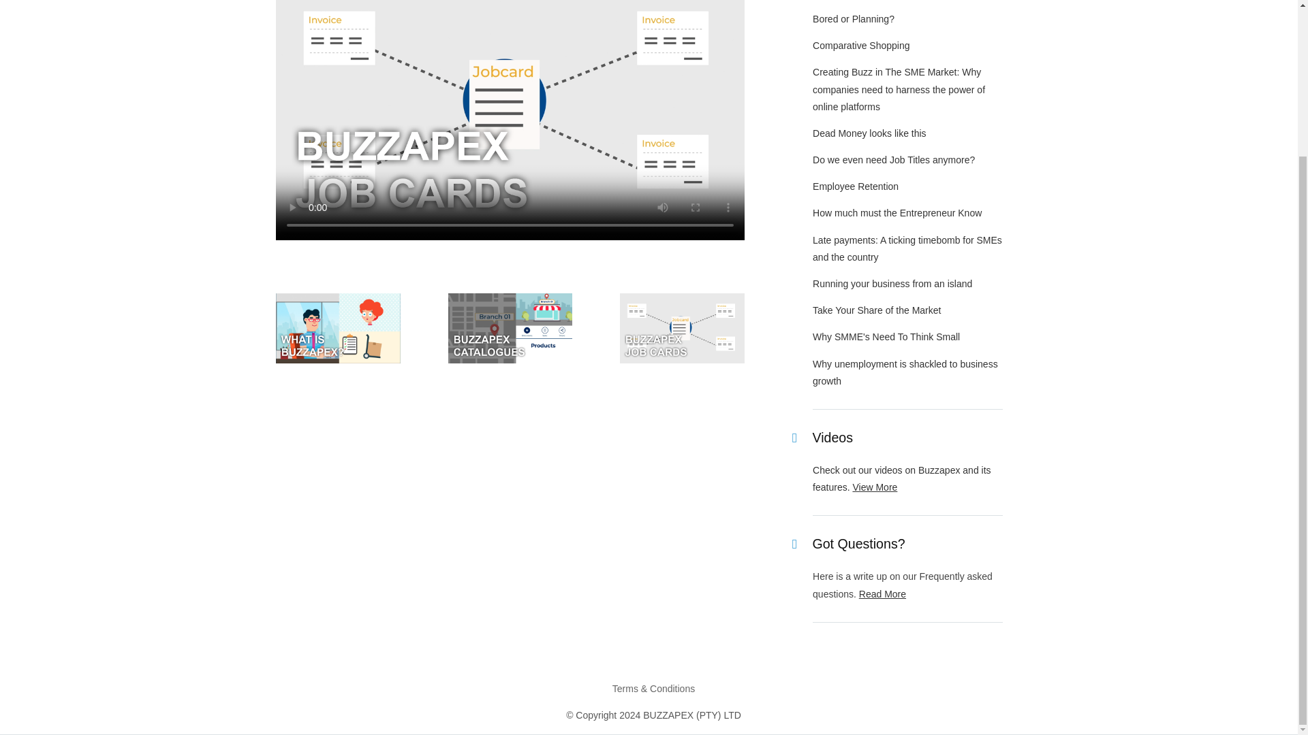 The image size is (1308, 735). I want to click on Late payments: A ticking timebomb for SMEs and the country, so click(907, 248).